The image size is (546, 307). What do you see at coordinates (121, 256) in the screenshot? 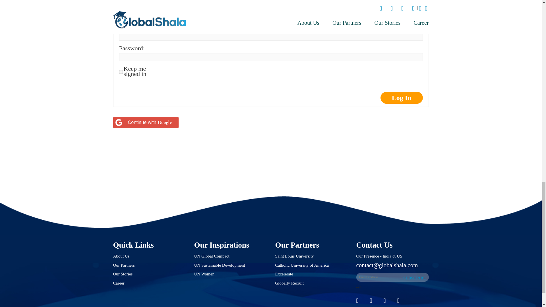
I see `About Us` at bounding box center [121, 256].